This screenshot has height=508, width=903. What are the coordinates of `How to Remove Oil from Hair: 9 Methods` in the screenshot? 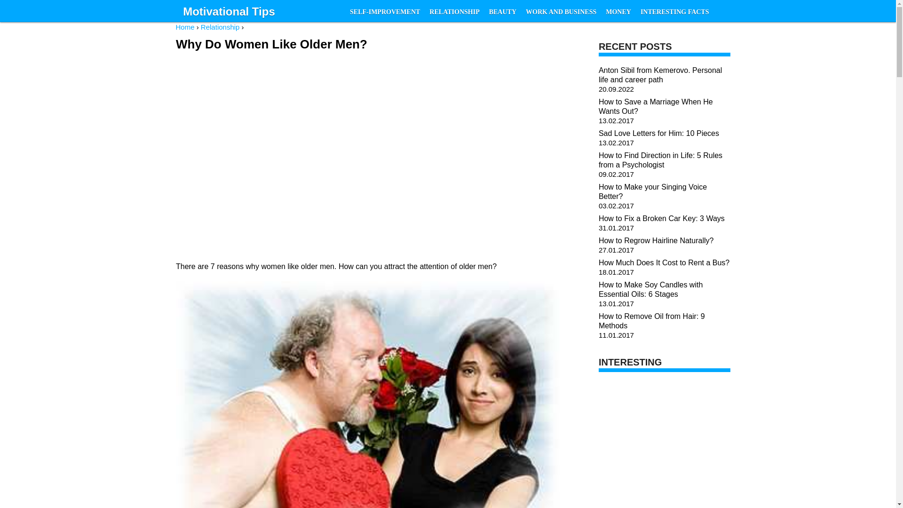 It's located at (652, 321).